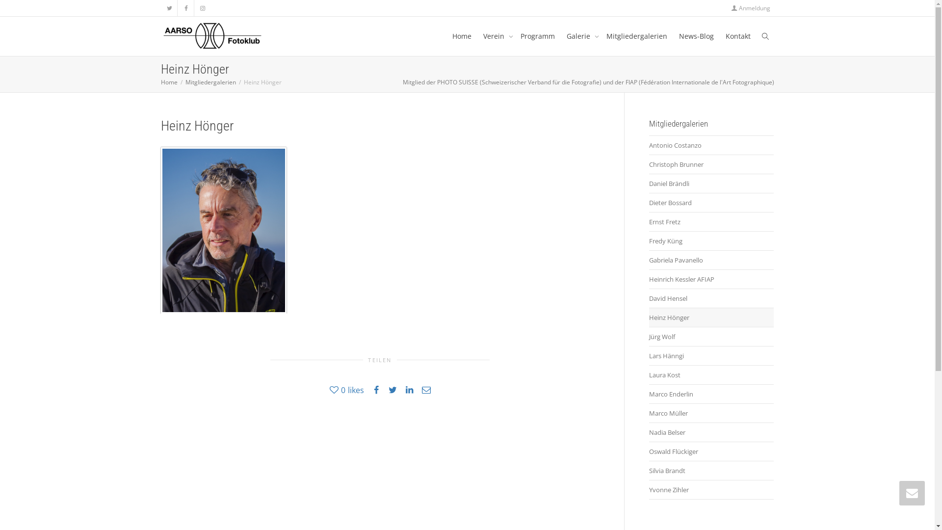 The width and height of the screenshot is (942, 530). I want to click on Antonio Costanzo, so click(711, 145).